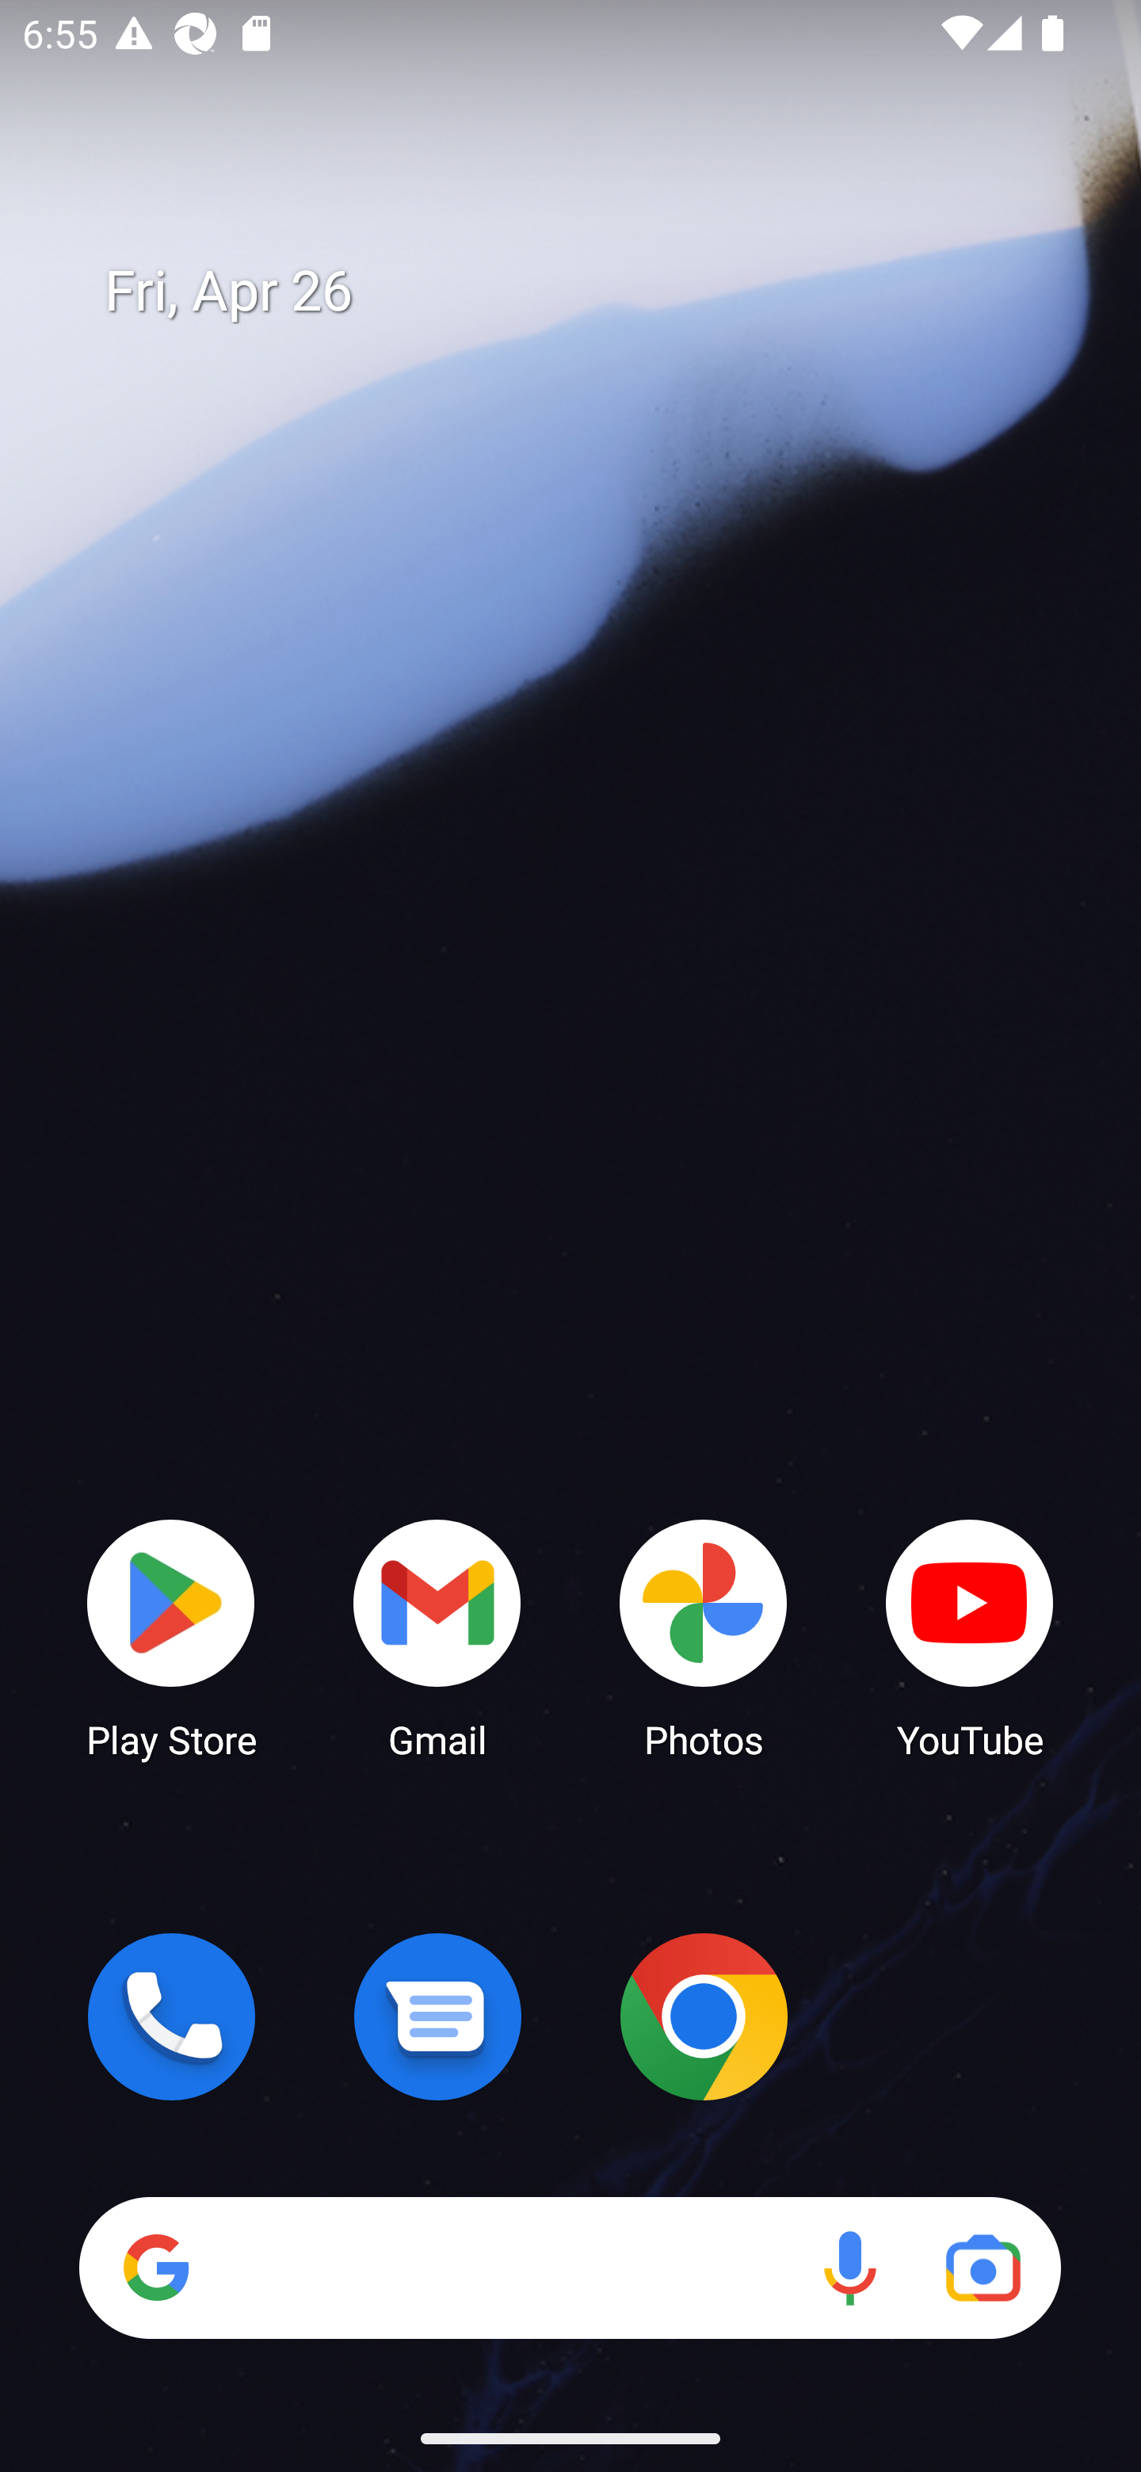  I want to click on Fri, Apr 26, so click(593, 292).